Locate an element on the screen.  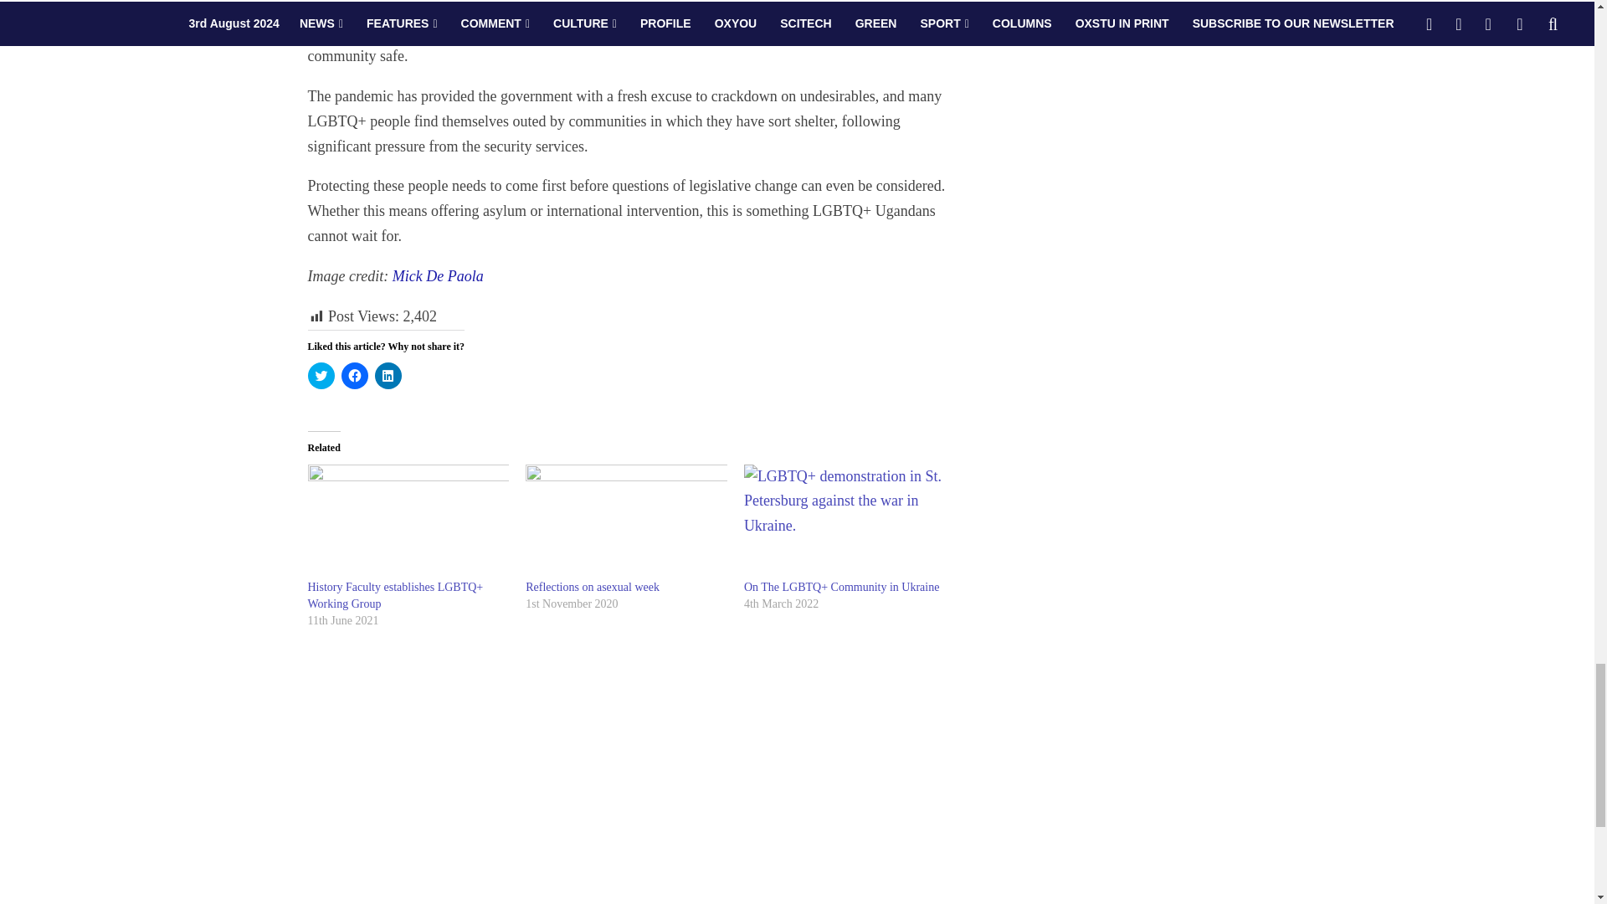
Click to share on Facebook is located at coordinates (354, 376).